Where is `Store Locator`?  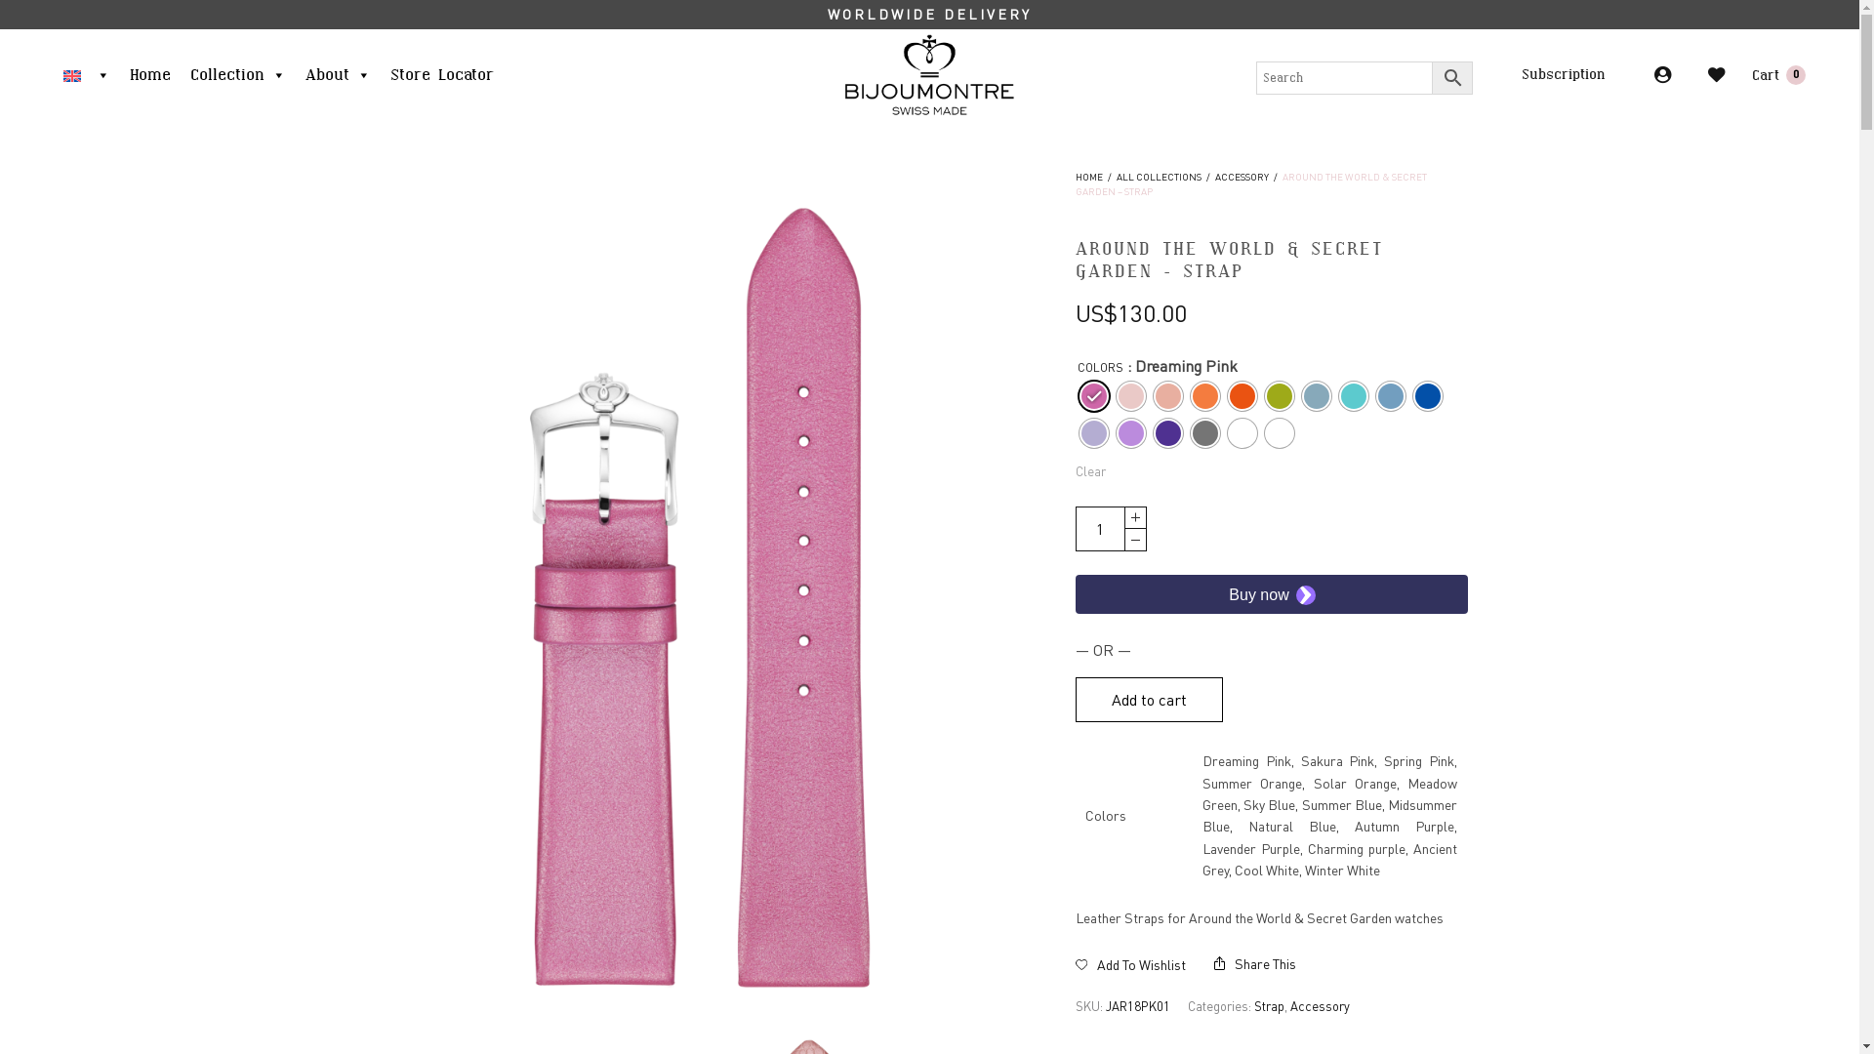 Store Locator is located at coordinates (442, 75).